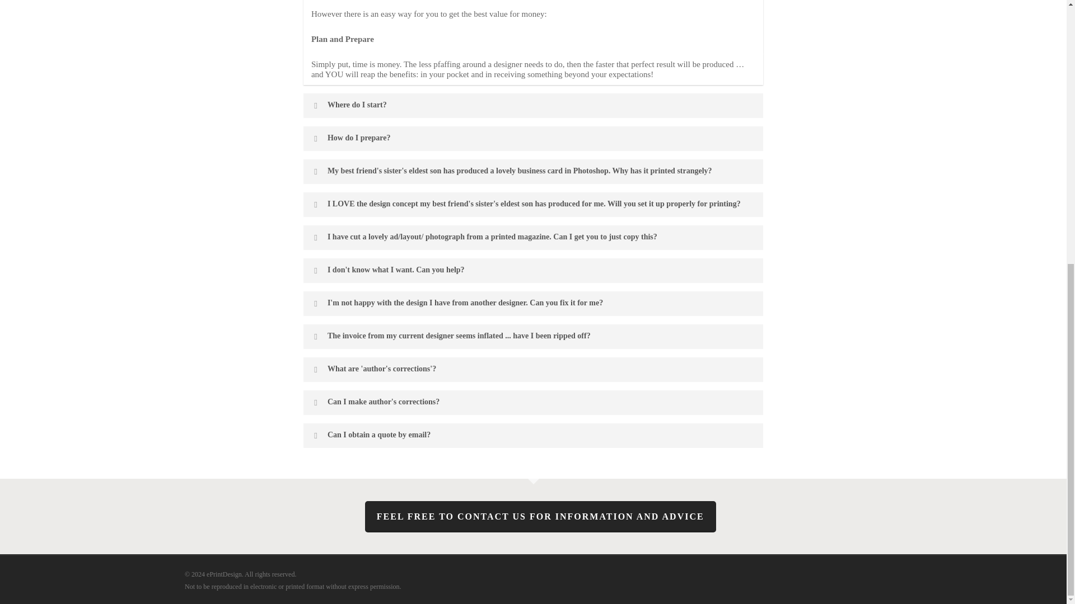 This screenshot has height=604, width=1075. What do you see at coordinates (533, 139) in the screenshot?
I see `How do I prepare?` at bounding box center [533, 139].